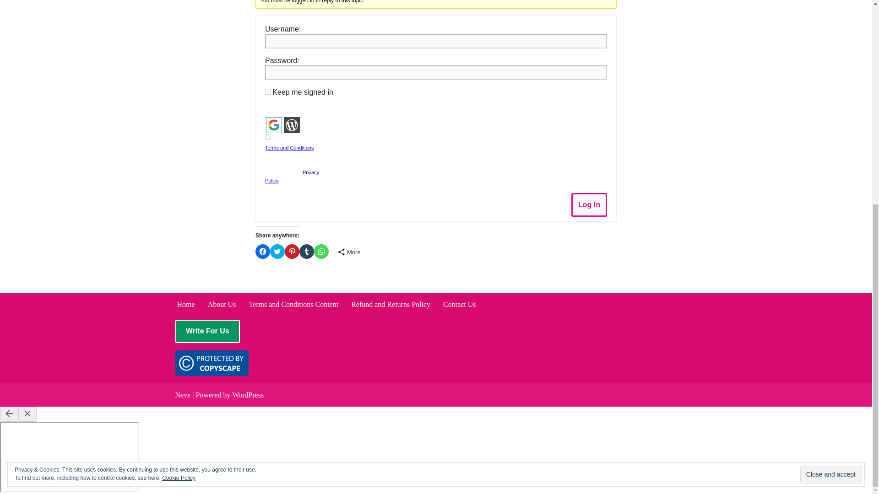 The height and width of the screenshot is (494, 879). What do you see at coordinates (292, 124) in the screenshot?
I see `Login with Wordpress` at bounding box center [292, 124].